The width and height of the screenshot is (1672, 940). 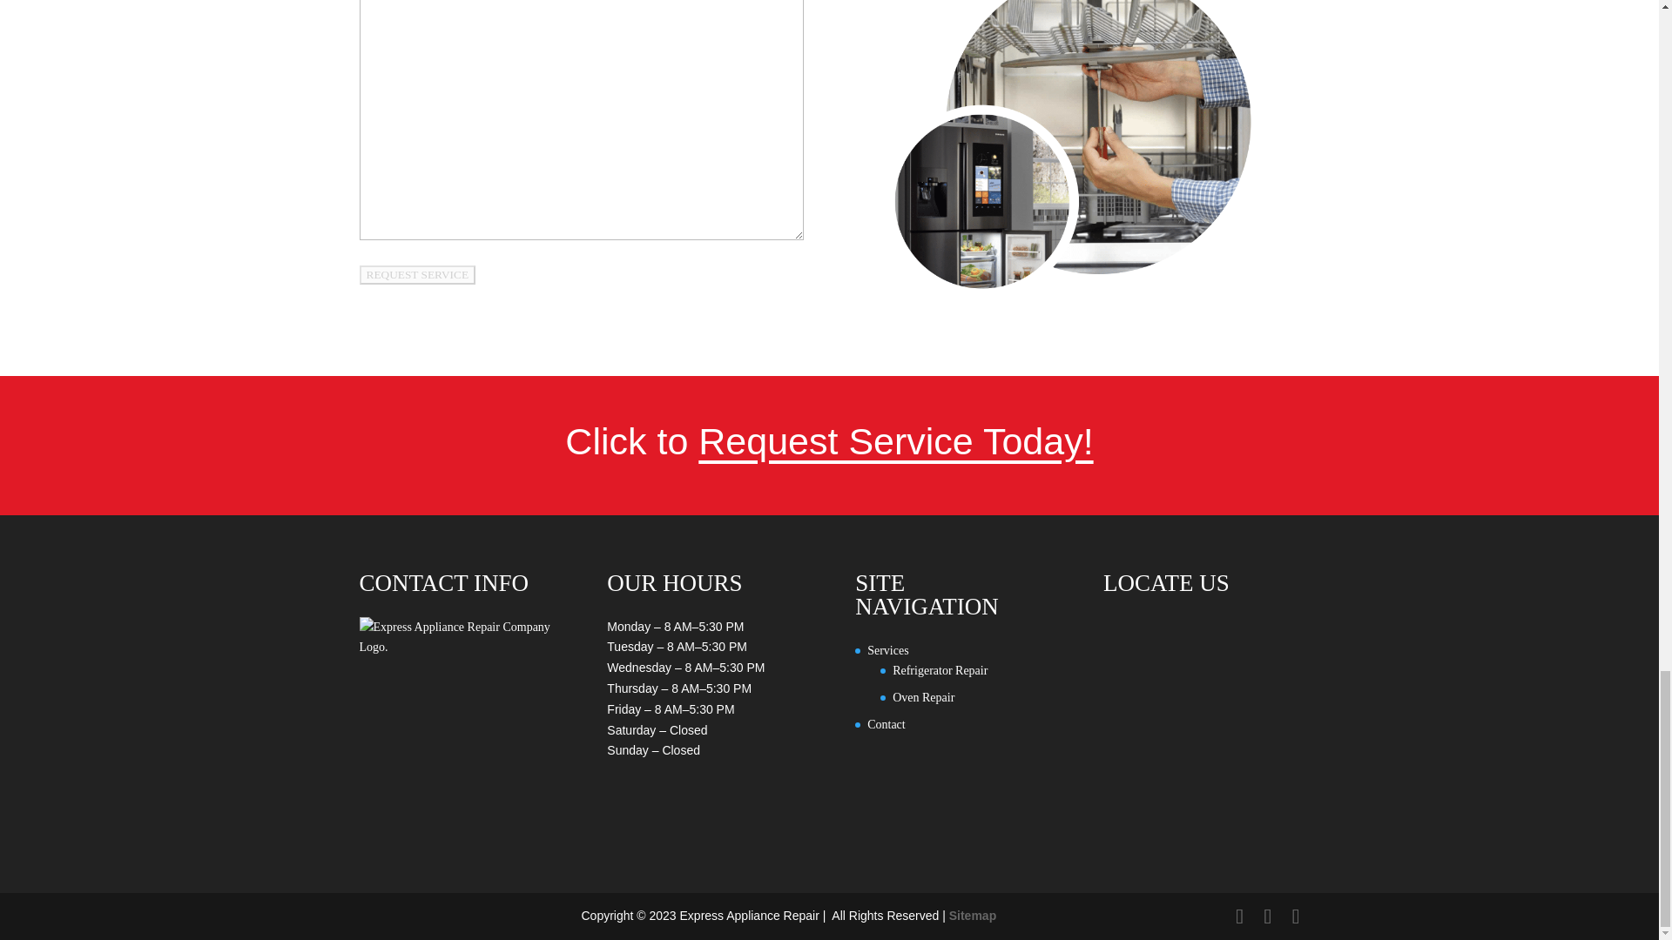 What do you see at coordinates (416, 275) in the screenshot?
I see `REQUEST SERVICE` at bounding box center [416, 275].